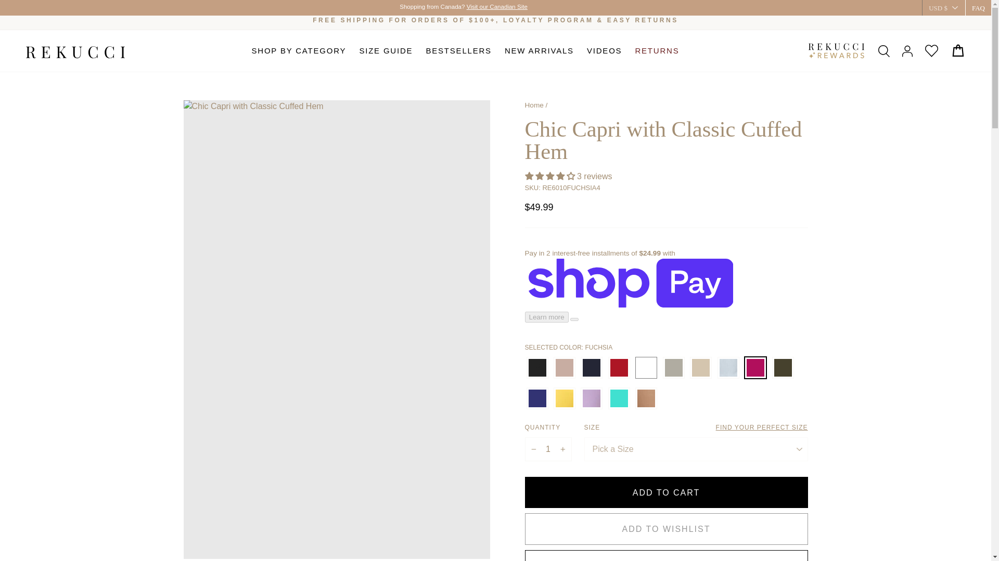  What do you see at coordinates (836, 51) in the screenshot?
I see `LOGO-REKUCCI-REWARDS-MENU` at bounding box center [836, 51].